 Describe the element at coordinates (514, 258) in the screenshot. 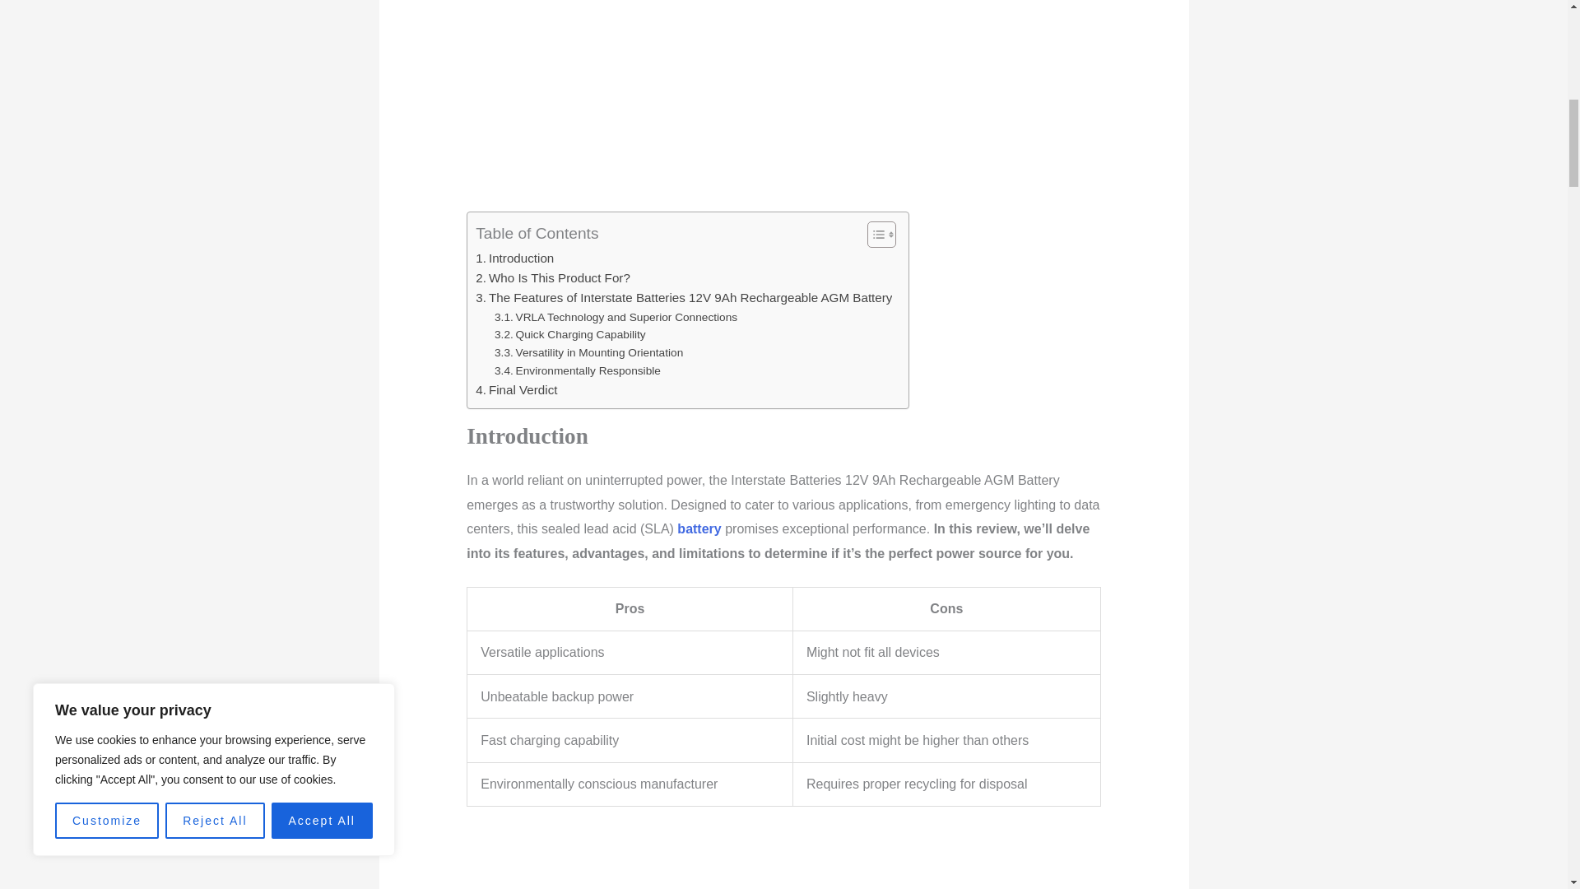

I see `Introduction` at that location.